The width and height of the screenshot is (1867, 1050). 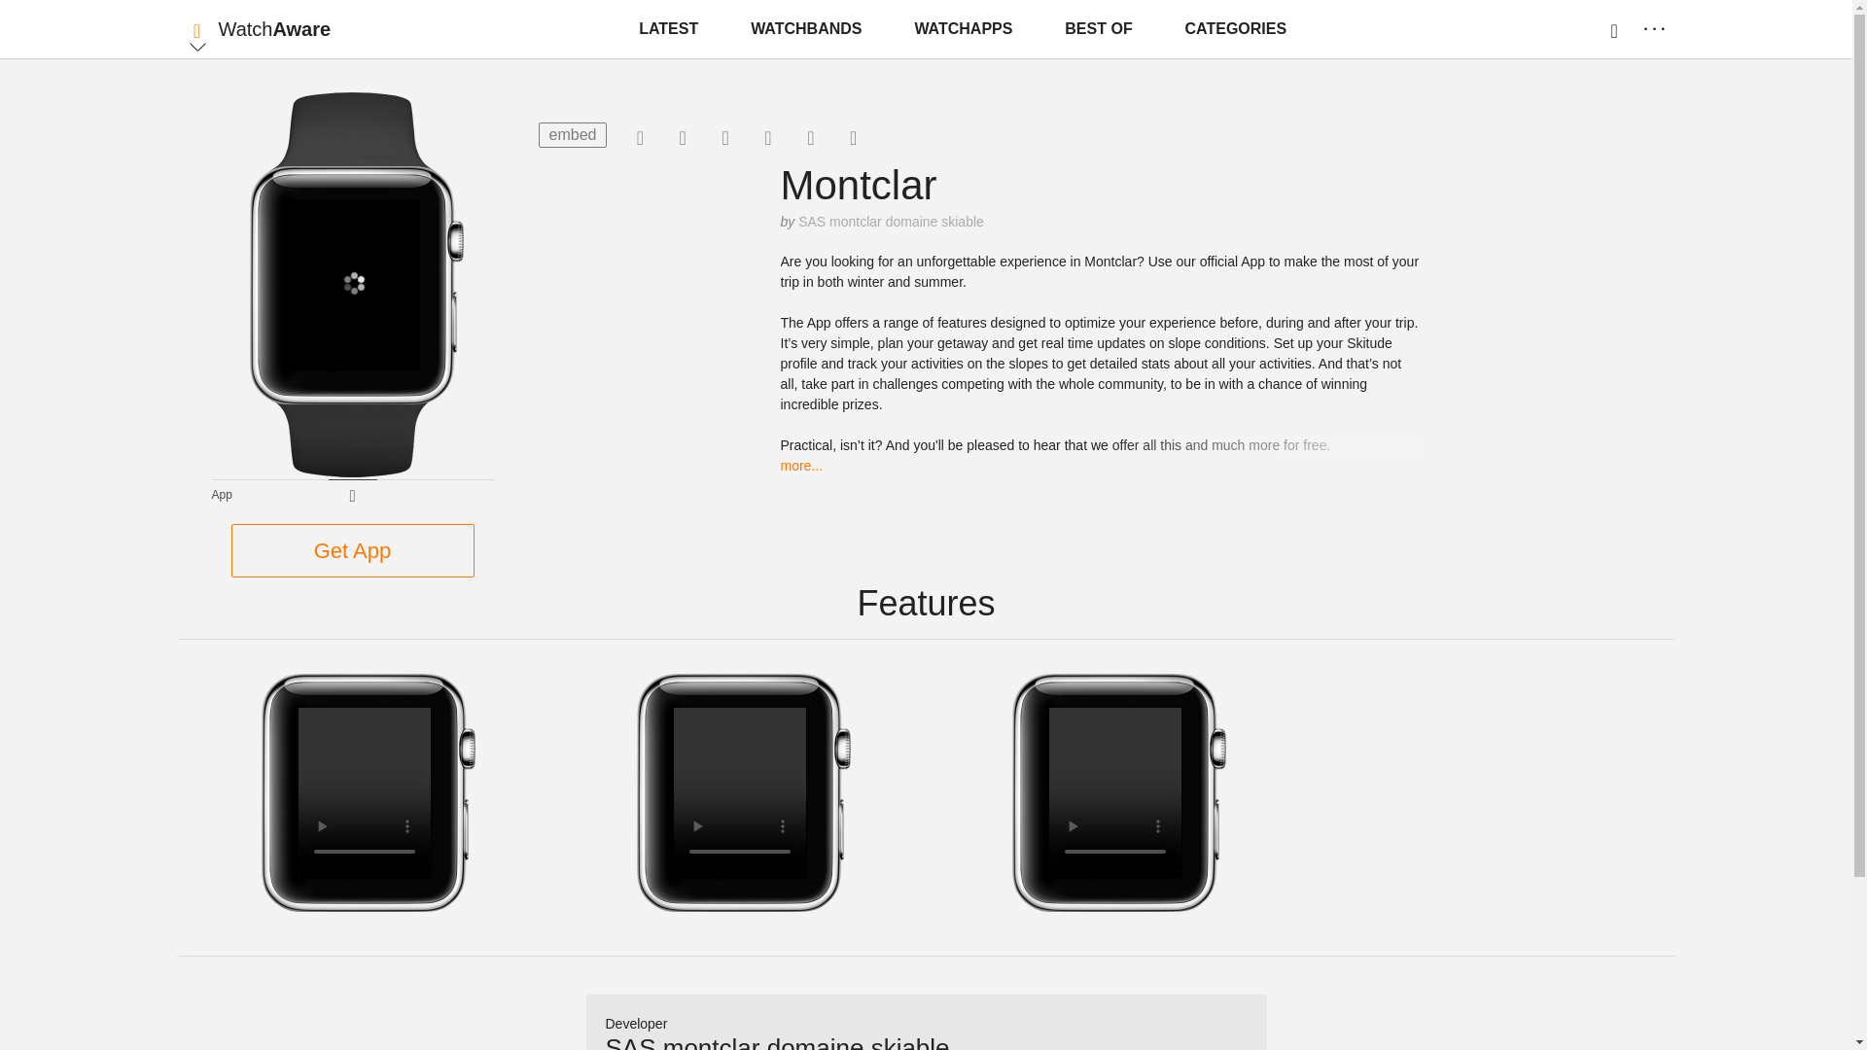 What do you see at coordinates (274, 29) in the screenshot?
I see `WatchAware` at bounding box center [274, 29].